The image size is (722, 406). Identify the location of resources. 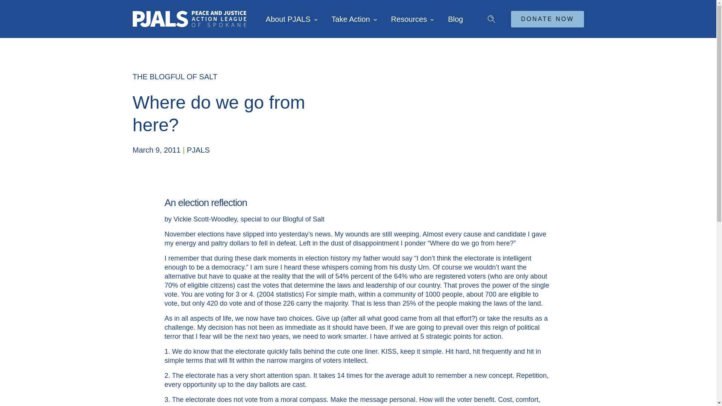
(409, 19).